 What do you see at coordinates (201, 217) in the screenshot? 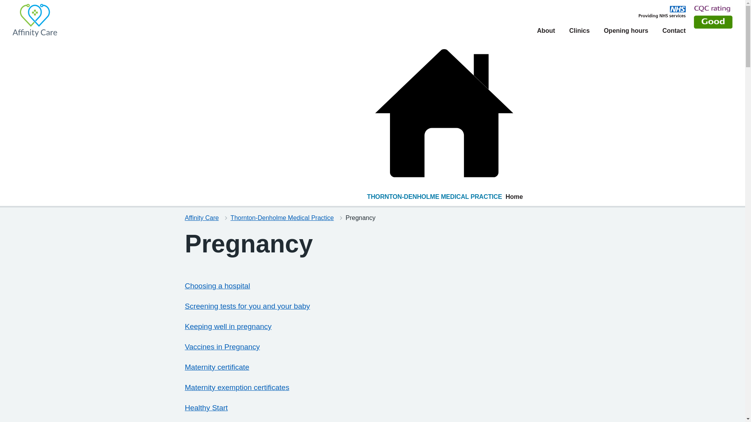
I see `Affinity Care` at bounding box center [201, 217].